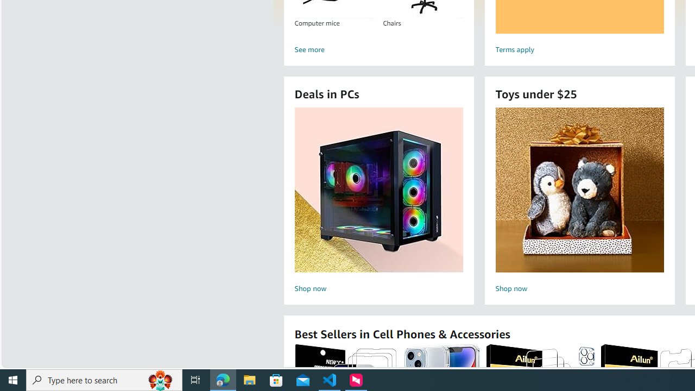 The image size is (695, 391). What do you see at coordinates (579, 202) in the screenshot?
I see `Toys under $25 Shop now` at bounding box center [579, 202].